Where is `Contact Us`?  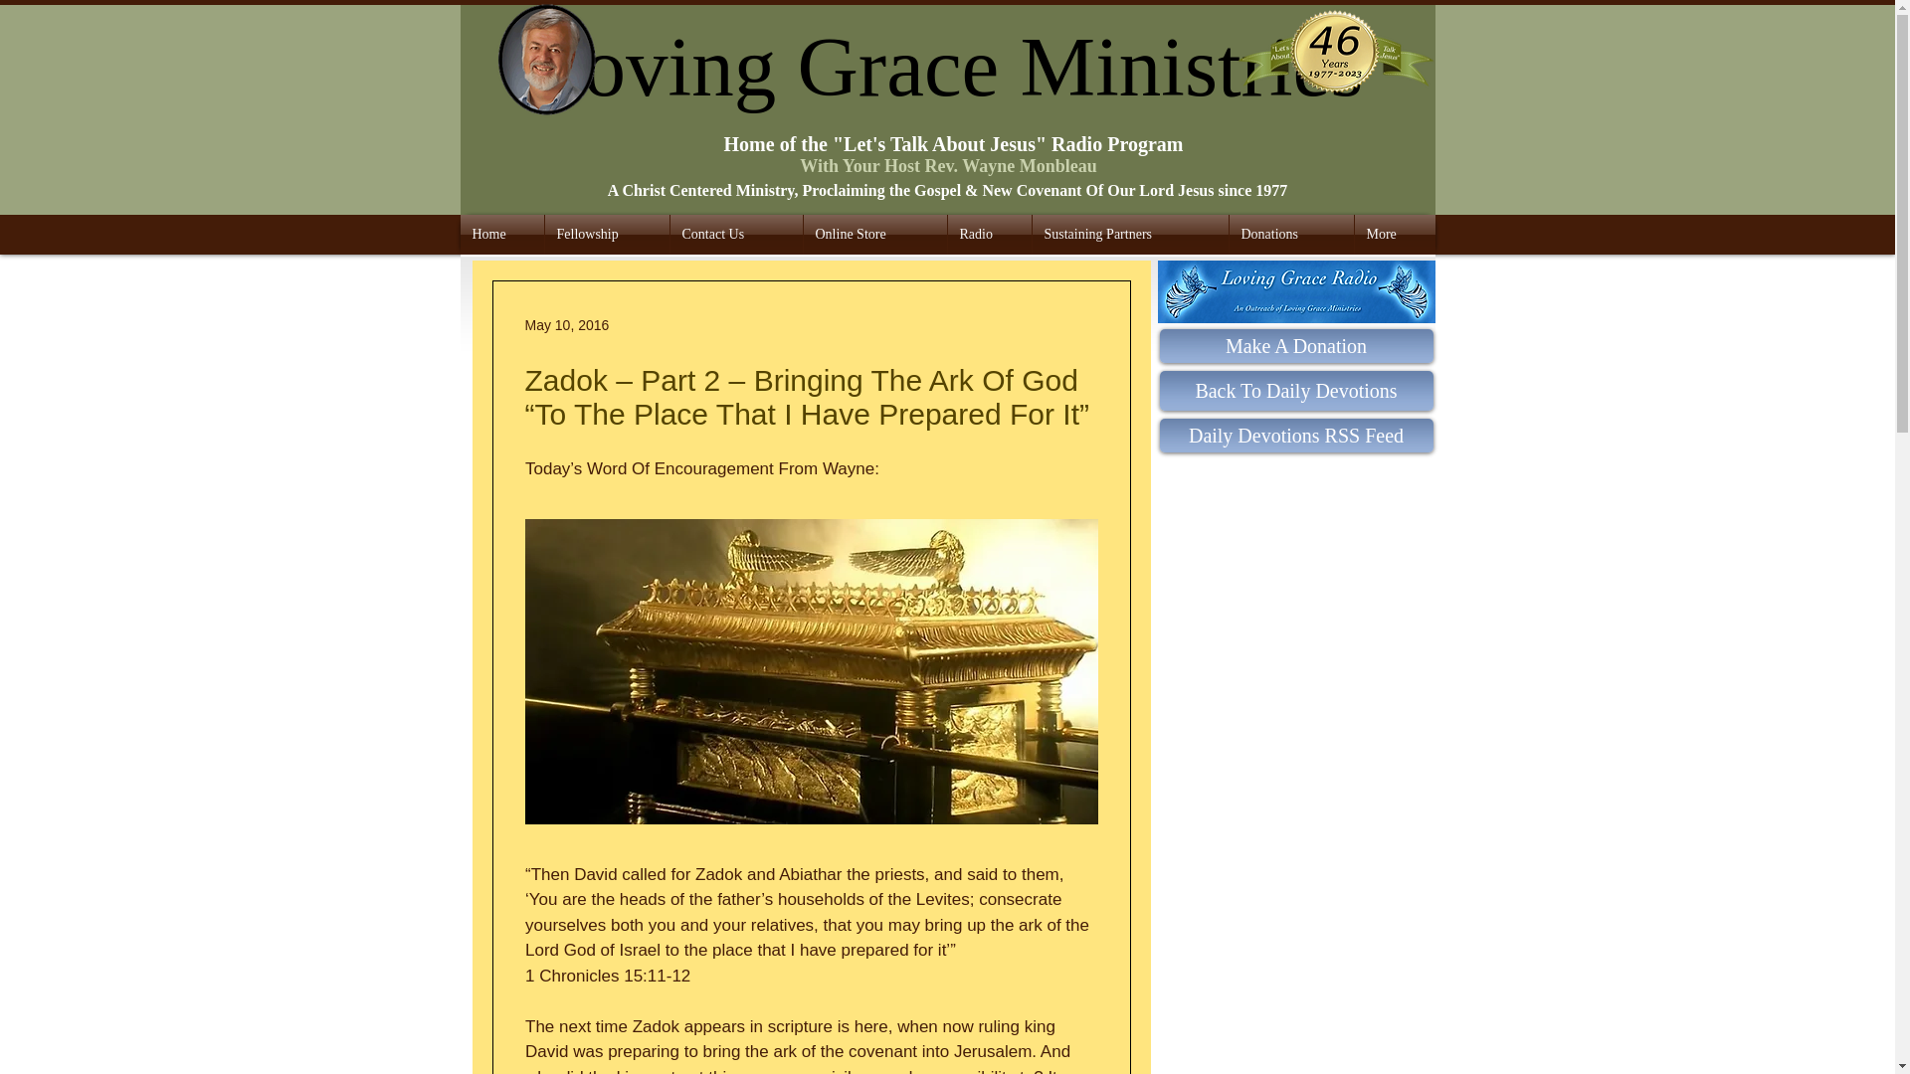 Contact Us is located at coordinates (736, 235).